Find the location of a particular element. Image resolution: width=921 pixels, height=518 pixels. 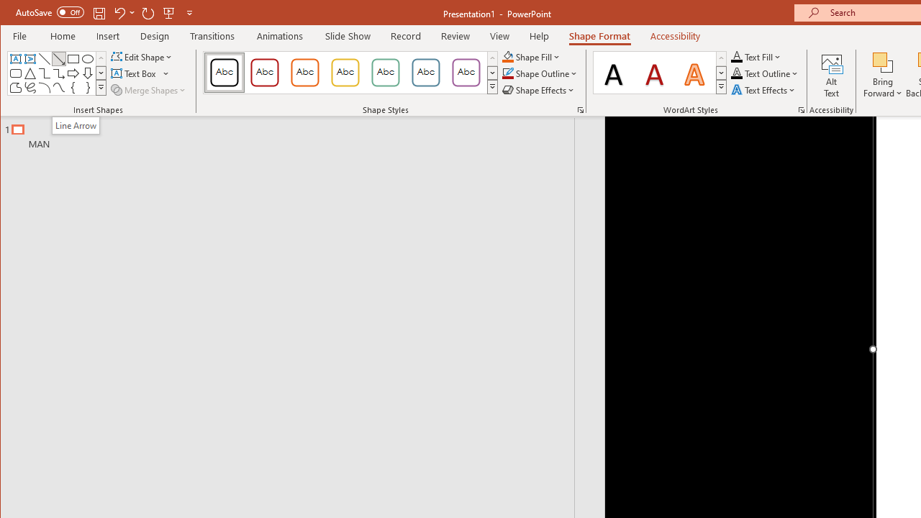

Colored Outline - Gold, Accent 3 is located at coordinates (345, 72).